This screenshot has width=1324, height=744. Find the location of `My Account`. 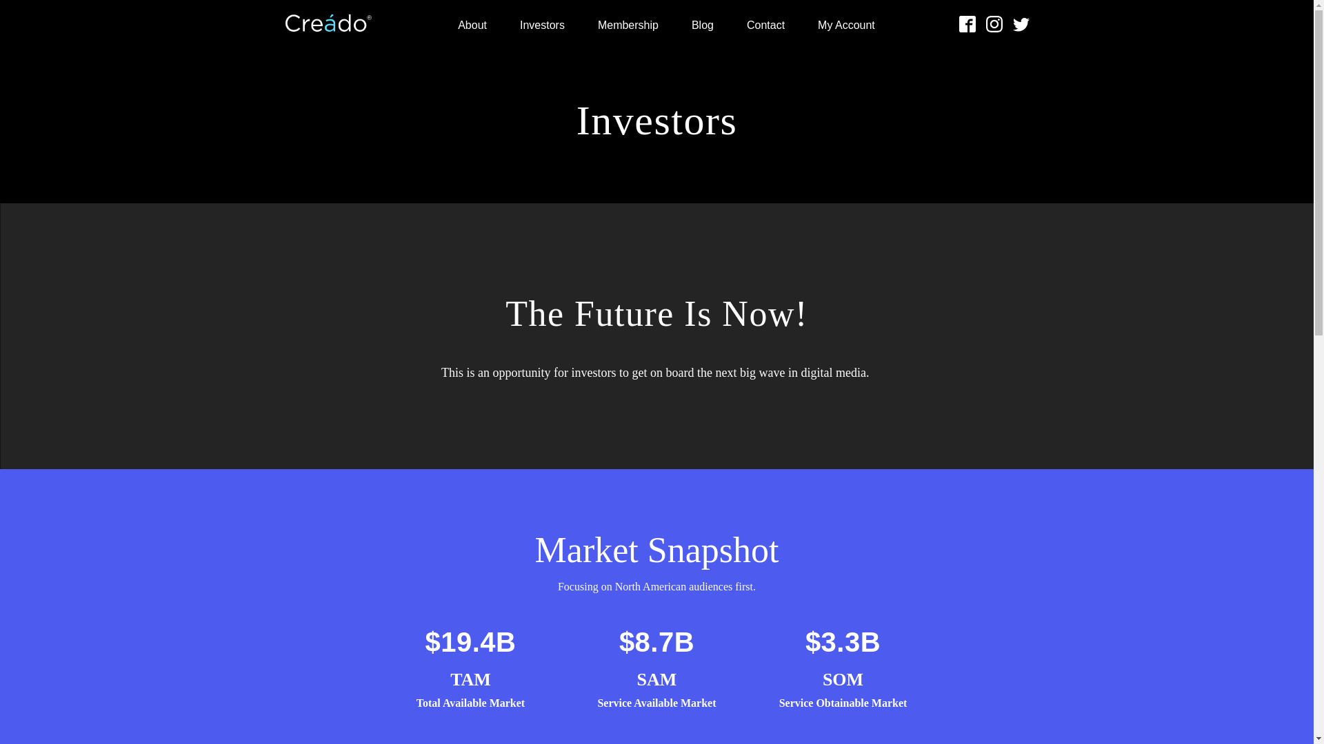

My Account is located at coordinates (845, 23).